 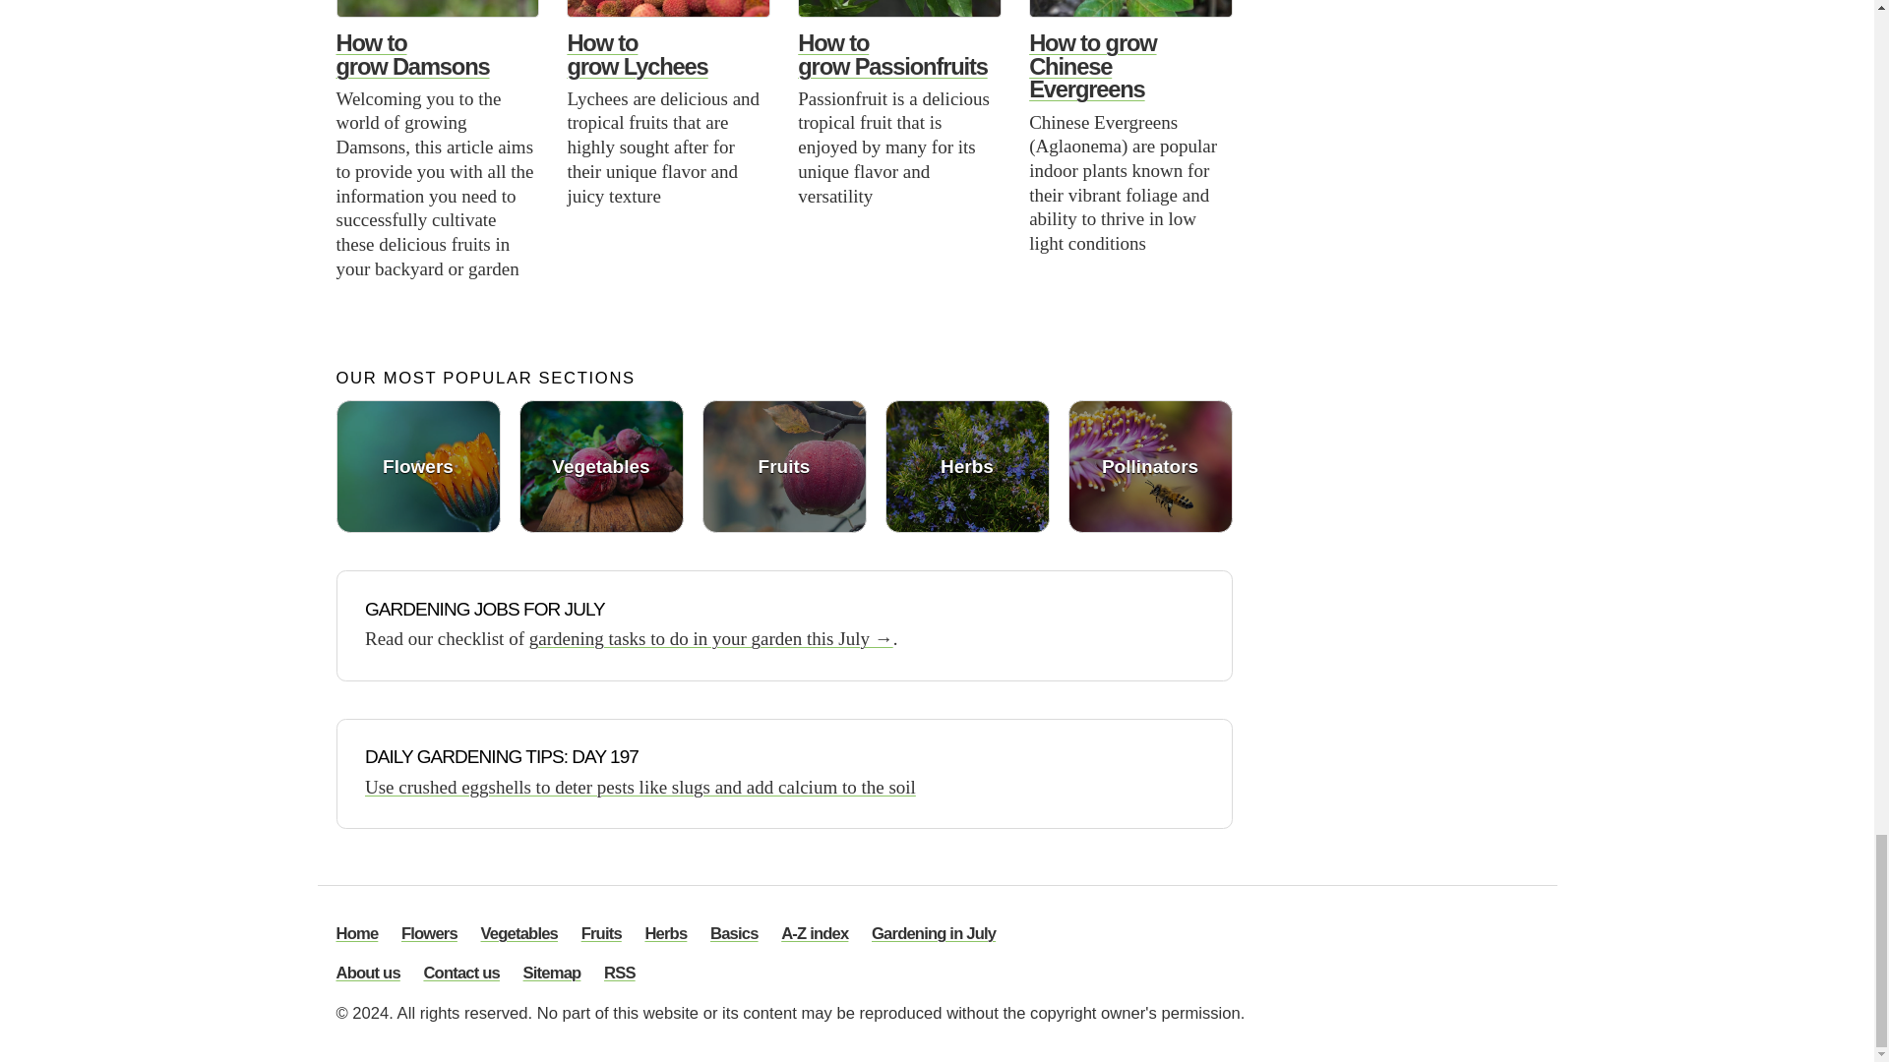 What do you see at coordinates (891, 55) in the screenshot?
I see `How to grow Passionfruits` at bounding box center [891, 55].